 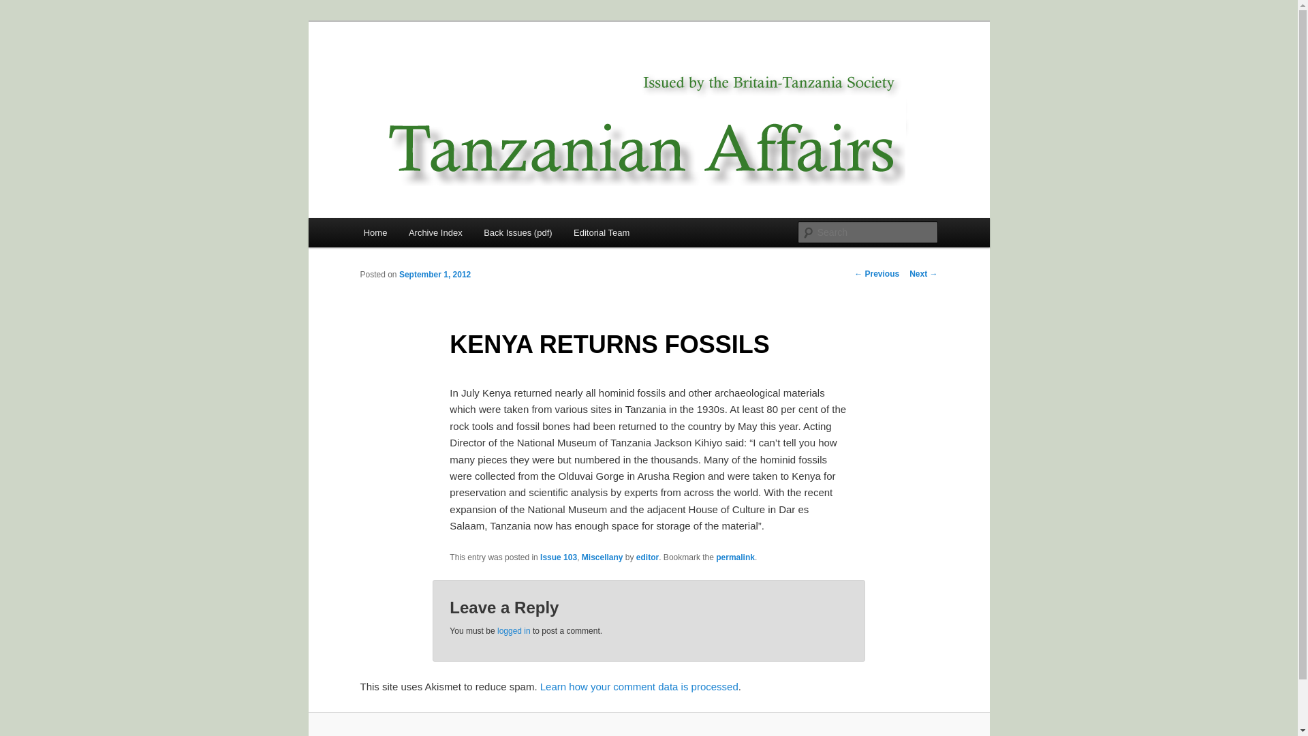 What do you see at coordinates (514, 630) in the screenshot?
I see `logged in` at bounding box center [514, 630].